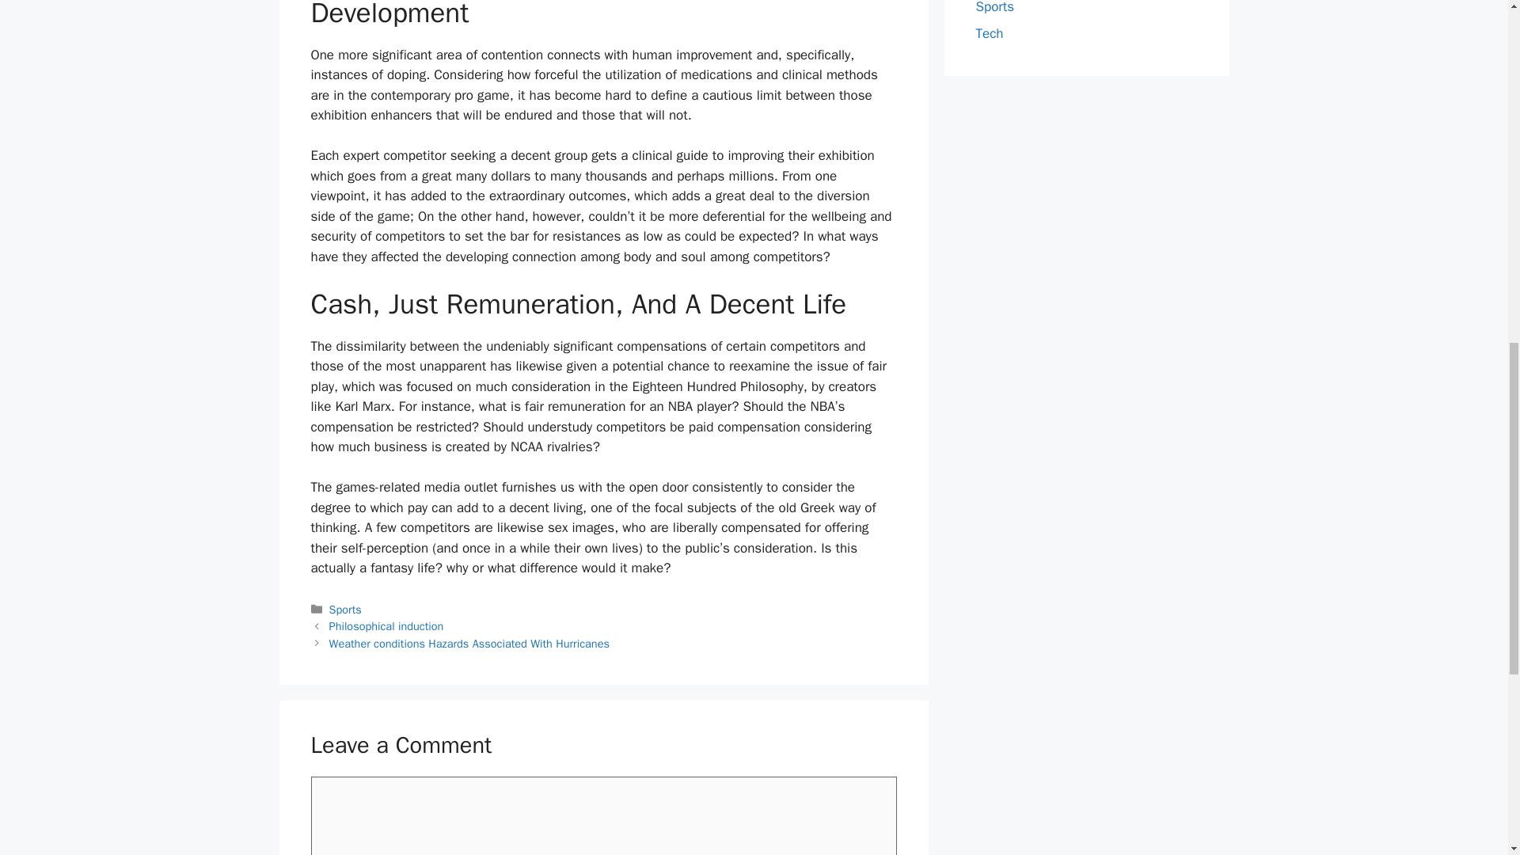 This screenshot has height=855, width=1520. I want to click on Sports, so click(345, 610).